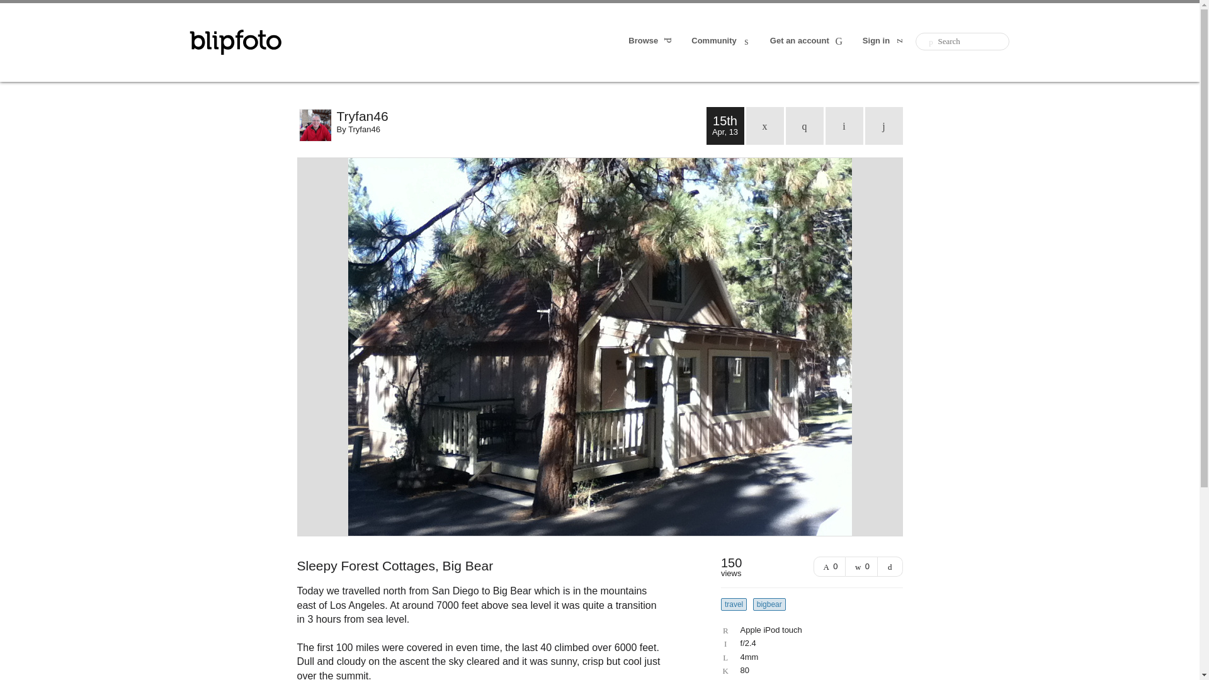 The image size is (1209, 680). What do you see at coordinates (807, 42) in the screenshot?
I see `Get an account` at bounding box center [807, 42].